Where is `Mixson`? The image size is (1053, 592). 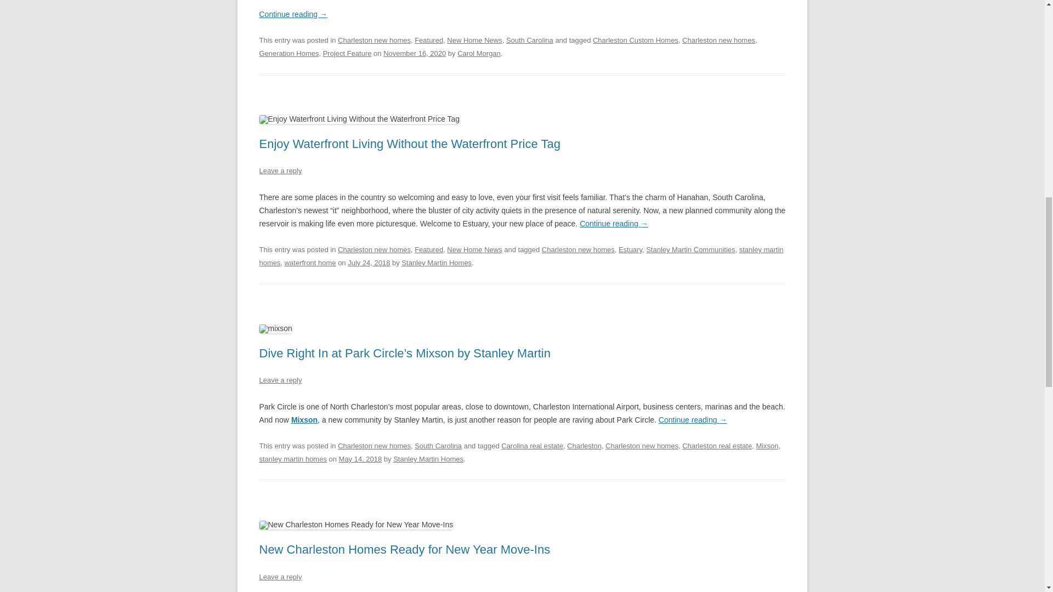
Mixson is located at coordinates (304, 420).